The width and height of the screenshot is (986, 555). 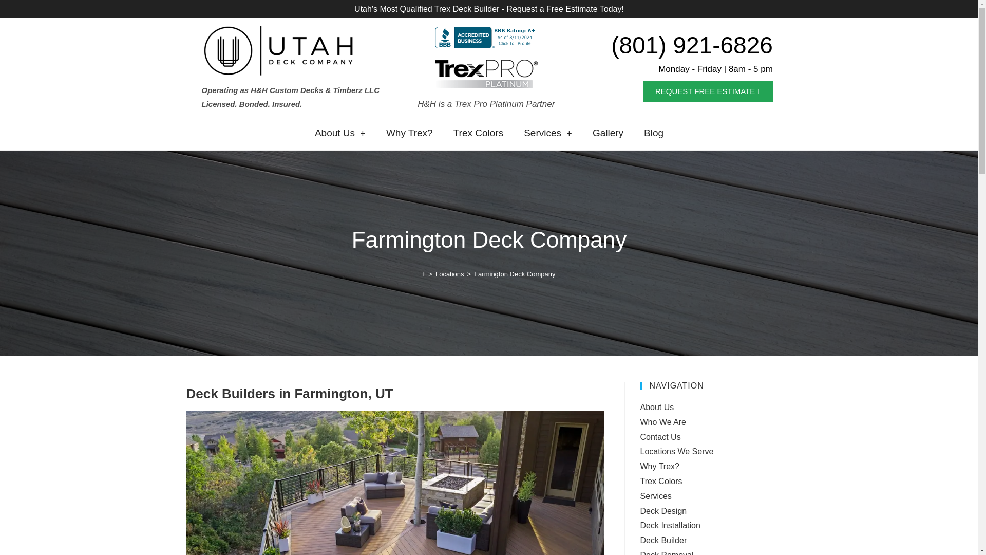 What do you see at coordinates (548, 133) in the screenshot?
I see `Services` at bounding box center [548, 133].